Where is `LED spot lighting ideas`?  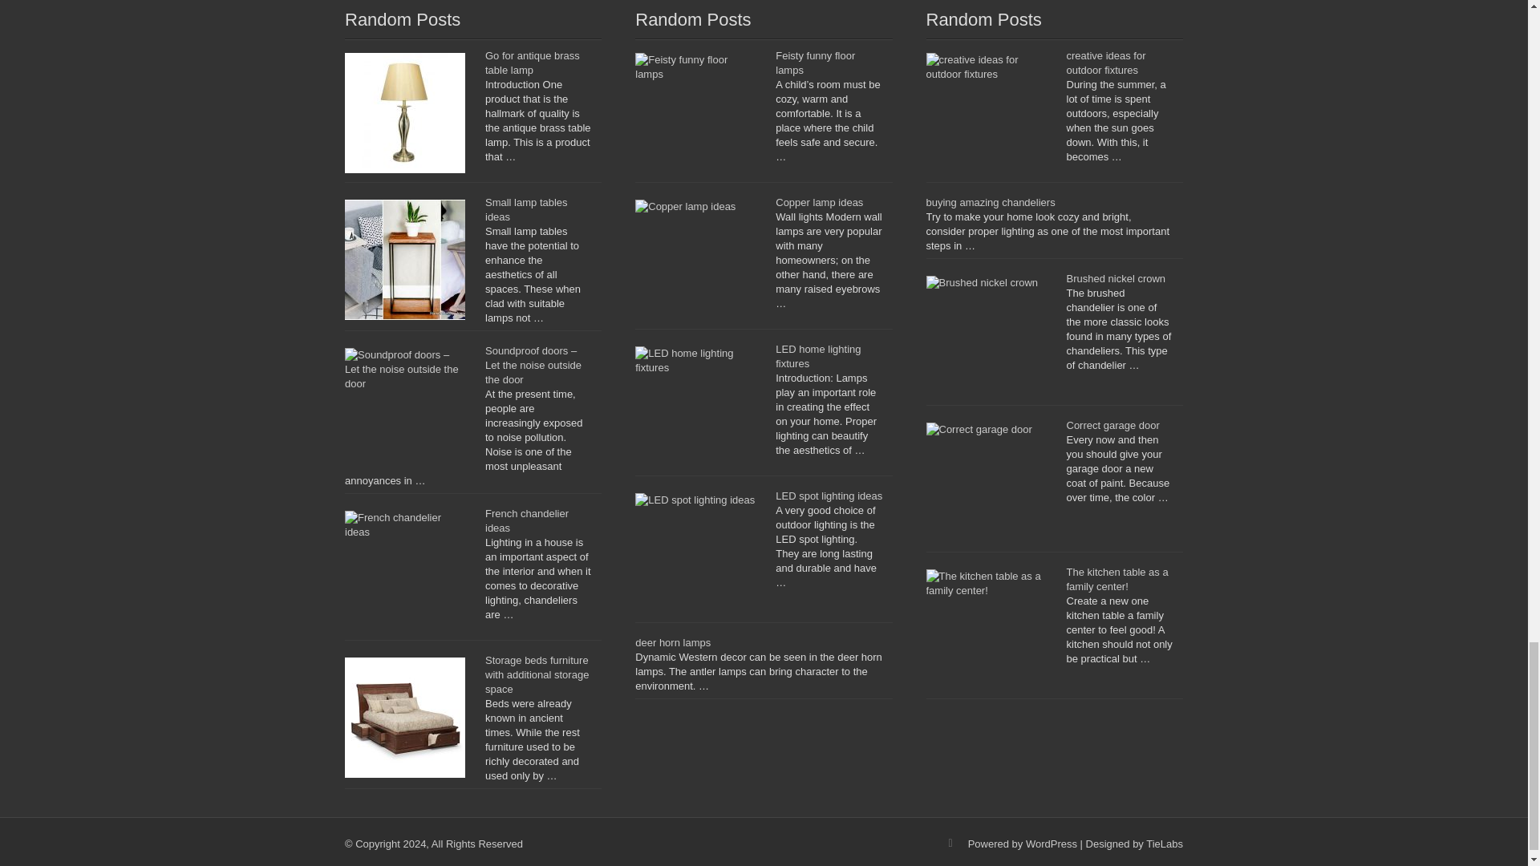
LED spot lighting ideas is located at coordinates (829, 496).